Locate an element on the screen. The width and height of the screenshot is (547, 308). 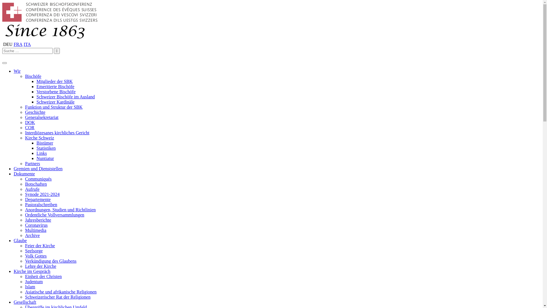
Statistiken is located at coordinates (46, 148).